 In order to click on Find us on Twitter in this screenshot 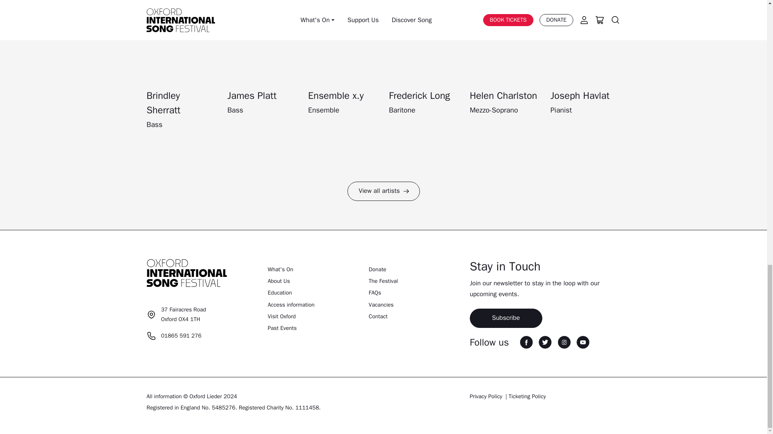, I will do `click(383, 191)`.